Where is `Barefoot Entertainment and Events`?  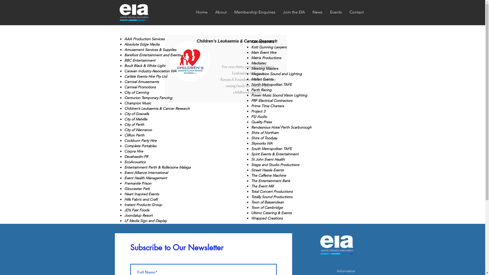 Barefoot Entertainment and Events is located at coordinates (152, 55).